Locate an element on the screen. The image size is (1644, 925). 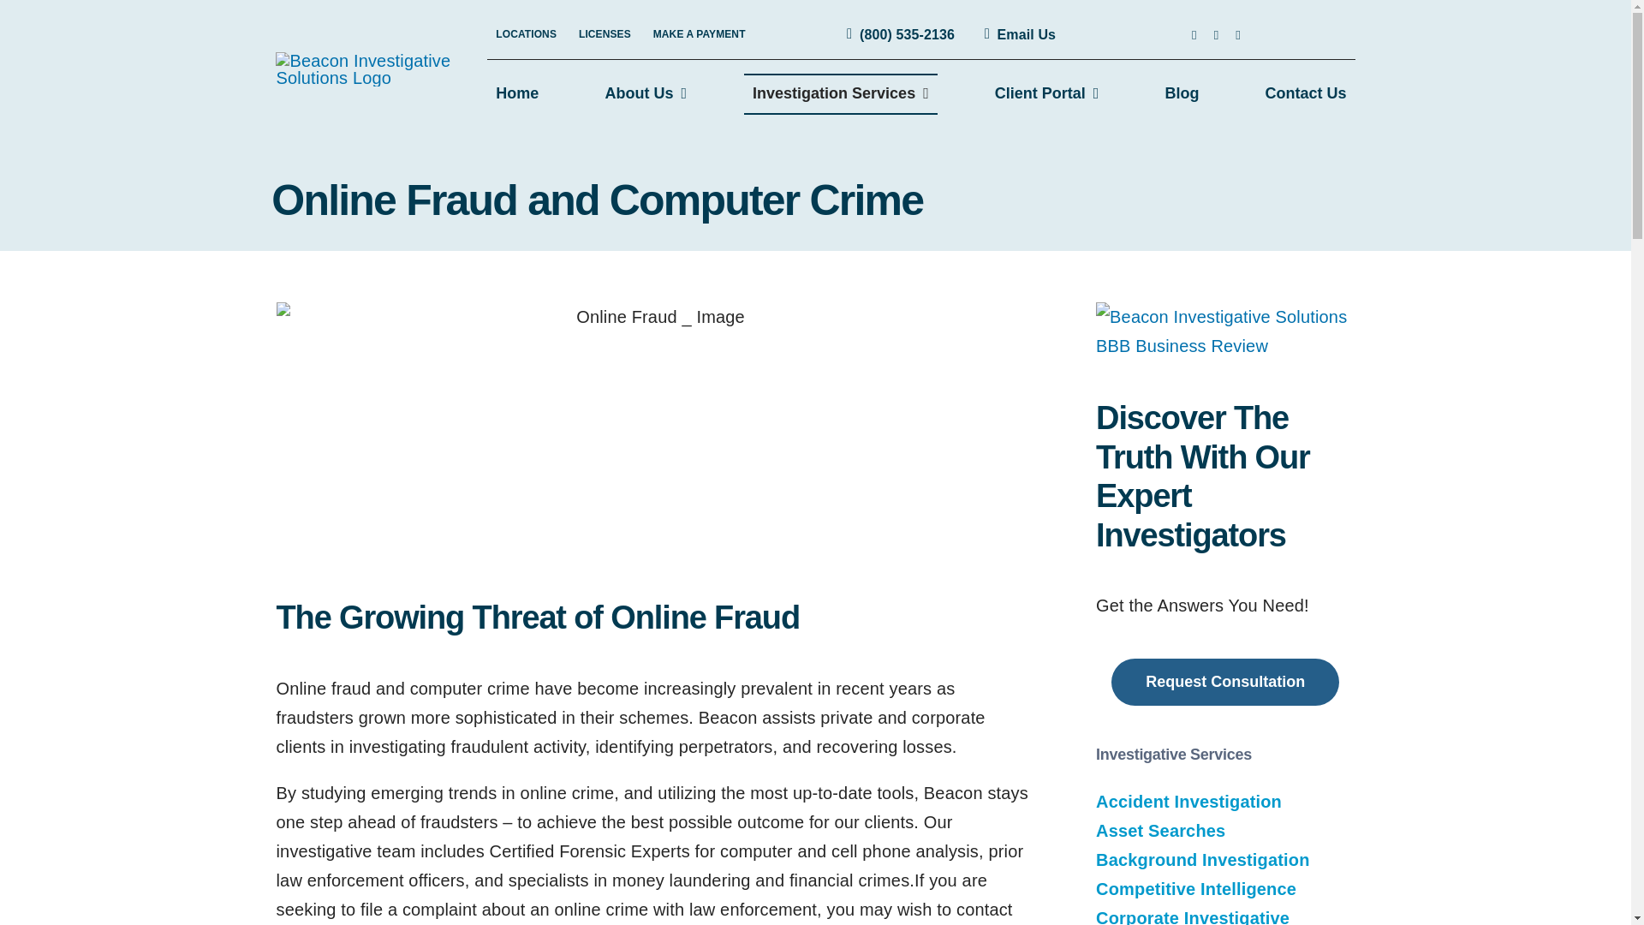
Home is located at coordinates (517, 94).